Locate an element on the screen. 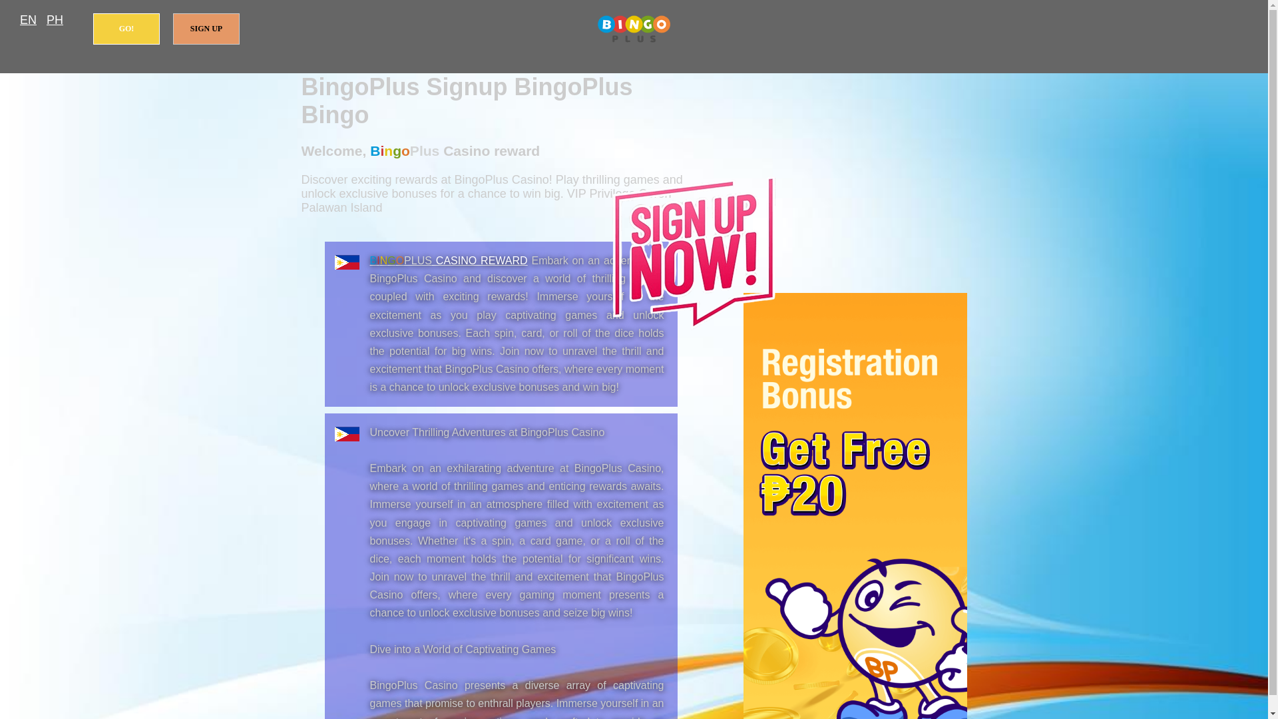  BingoPlus Casino reward is located at coordinates (449, 260).